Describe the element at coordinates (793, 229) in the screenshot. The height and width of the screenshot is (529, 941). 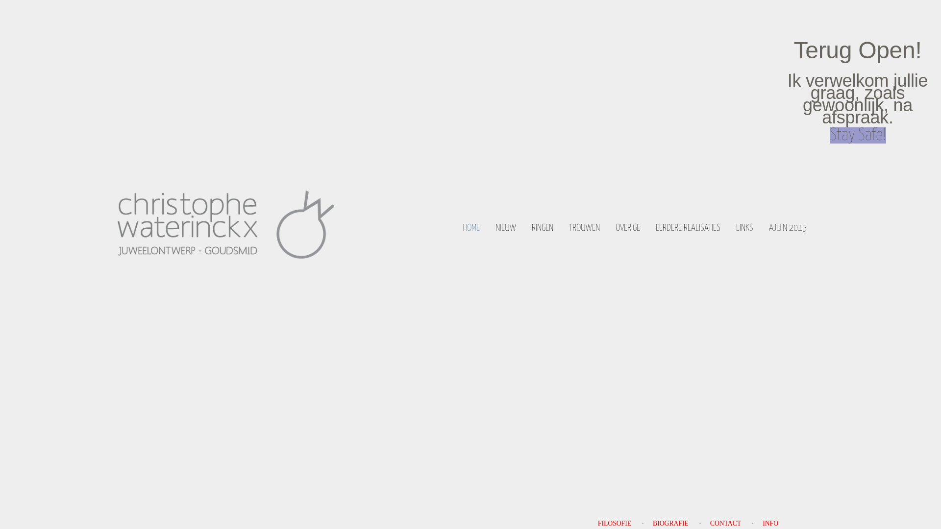
I see `AJUIN 2015` at that location.